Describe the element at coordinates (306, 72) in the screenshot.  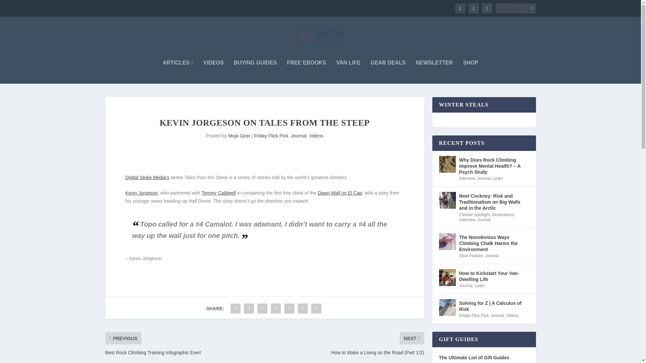
I see `FREE EBOOKS` at that location.